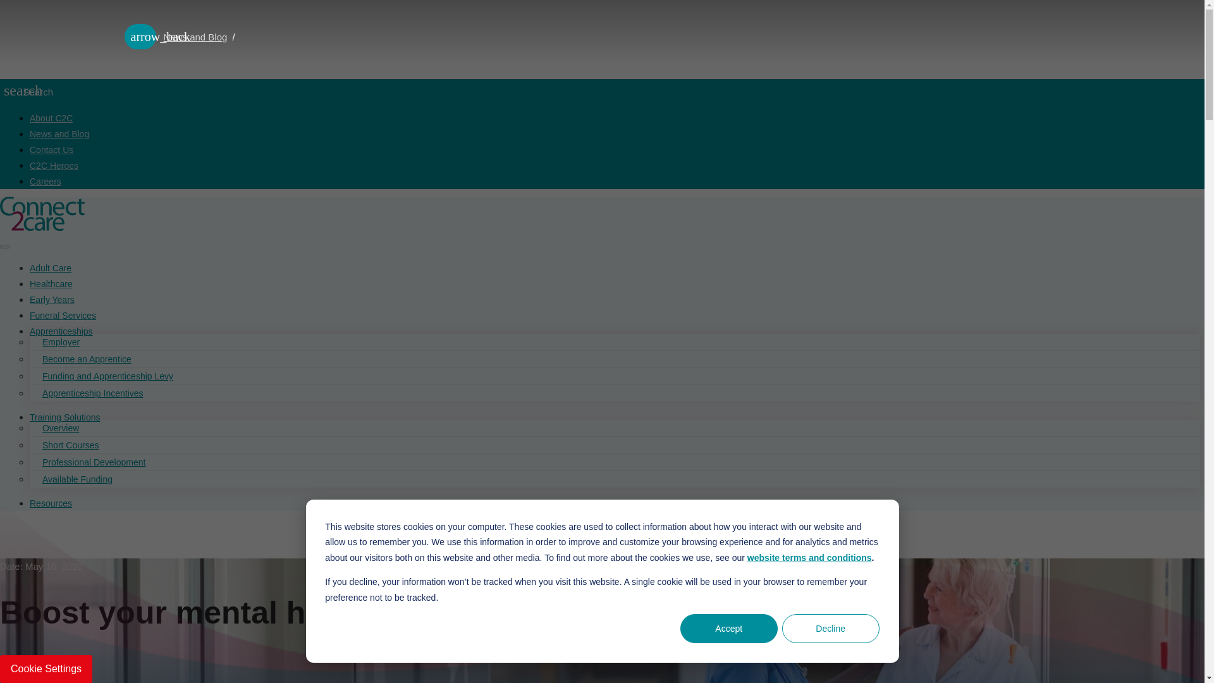 The image size is (1214, 683). Describe the element at coordinates (64, 417) in the screenshot. I see `Training Solutions` at that location.